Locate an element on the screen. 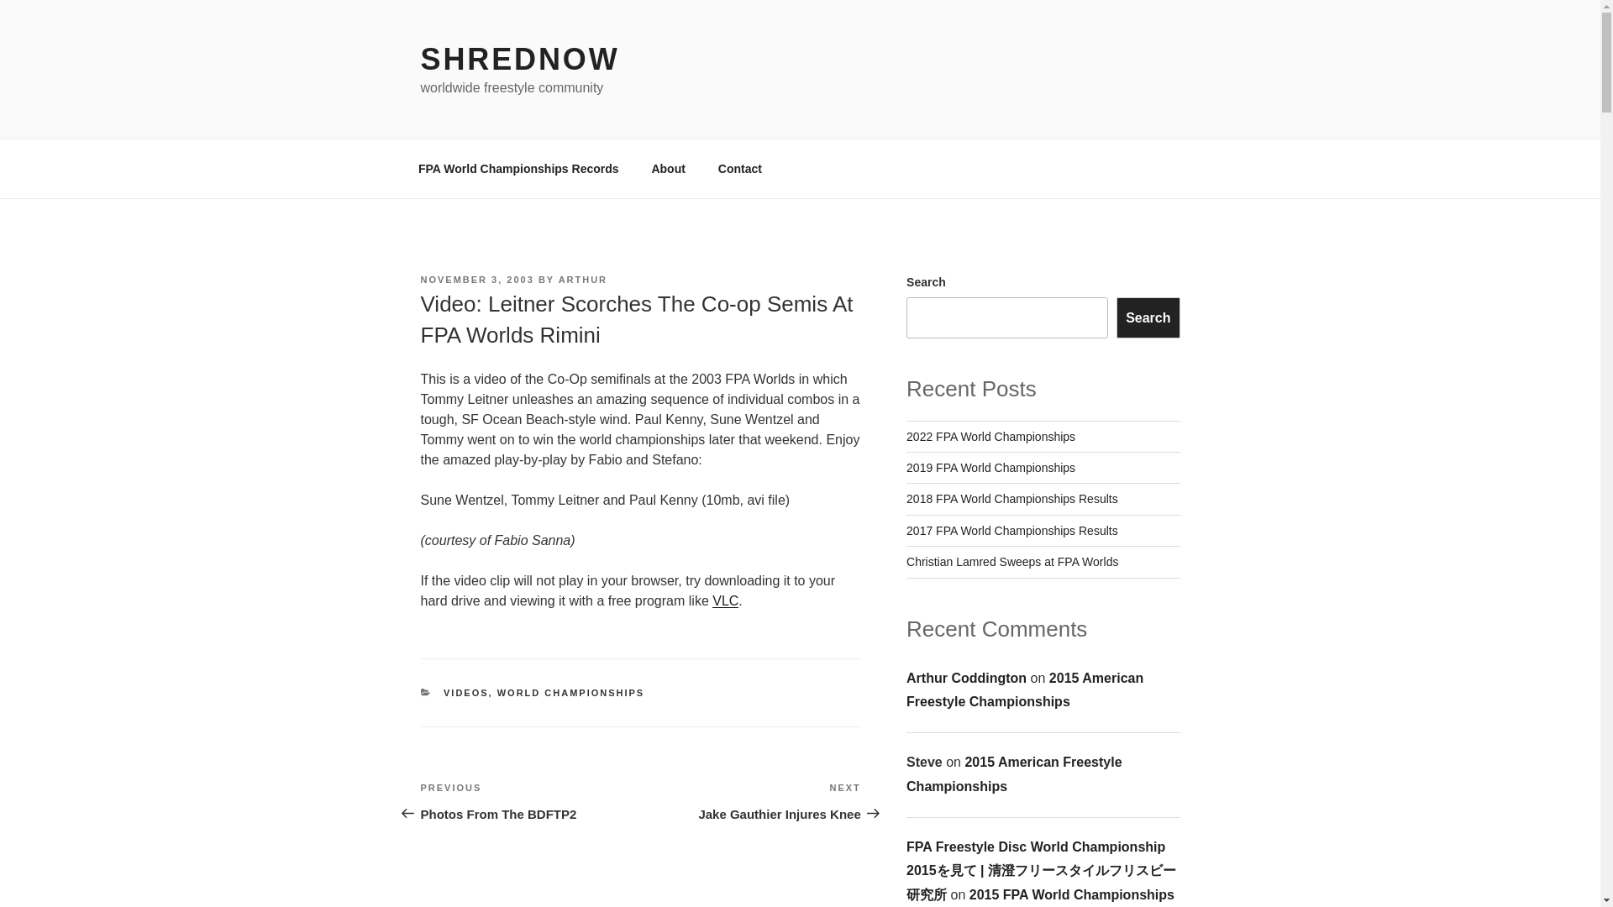  Arthur Coddington is located at coordinates (1013, 774).